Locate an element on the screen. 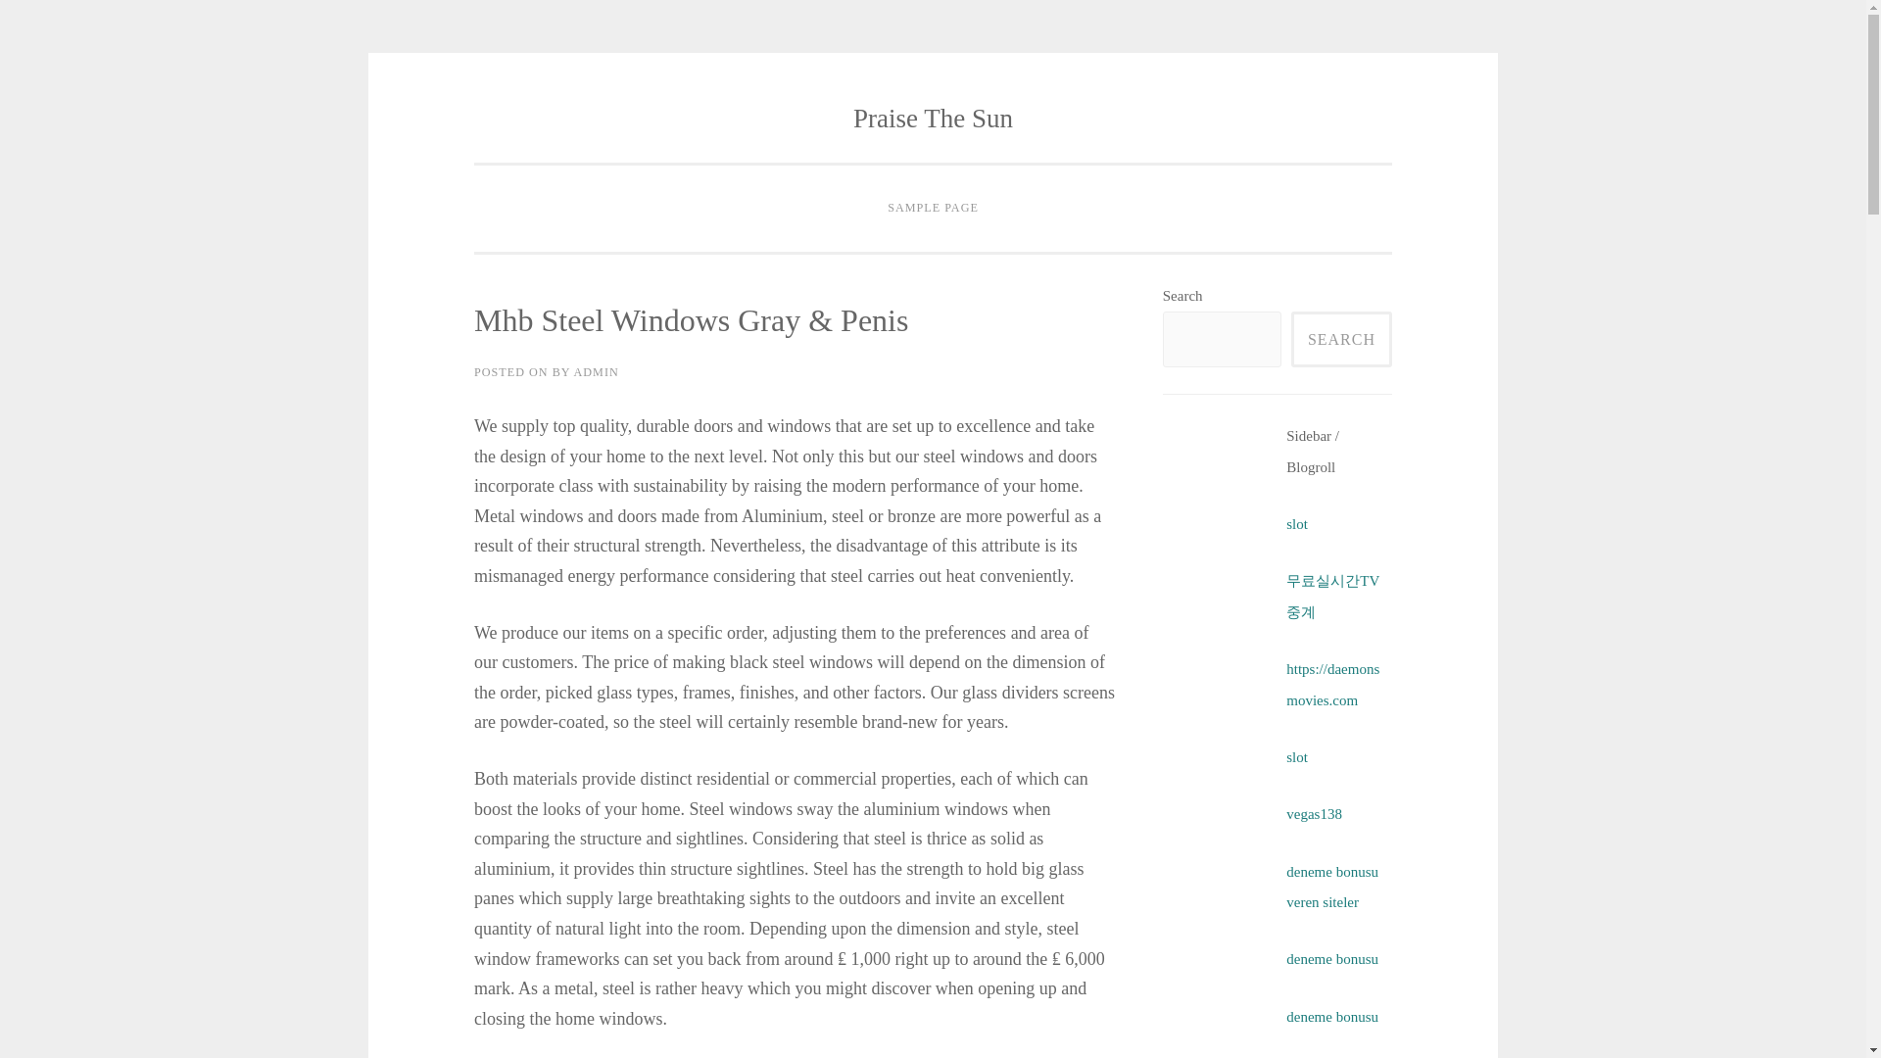  SAMPLE PAGE is located at coordinates (933, 209).